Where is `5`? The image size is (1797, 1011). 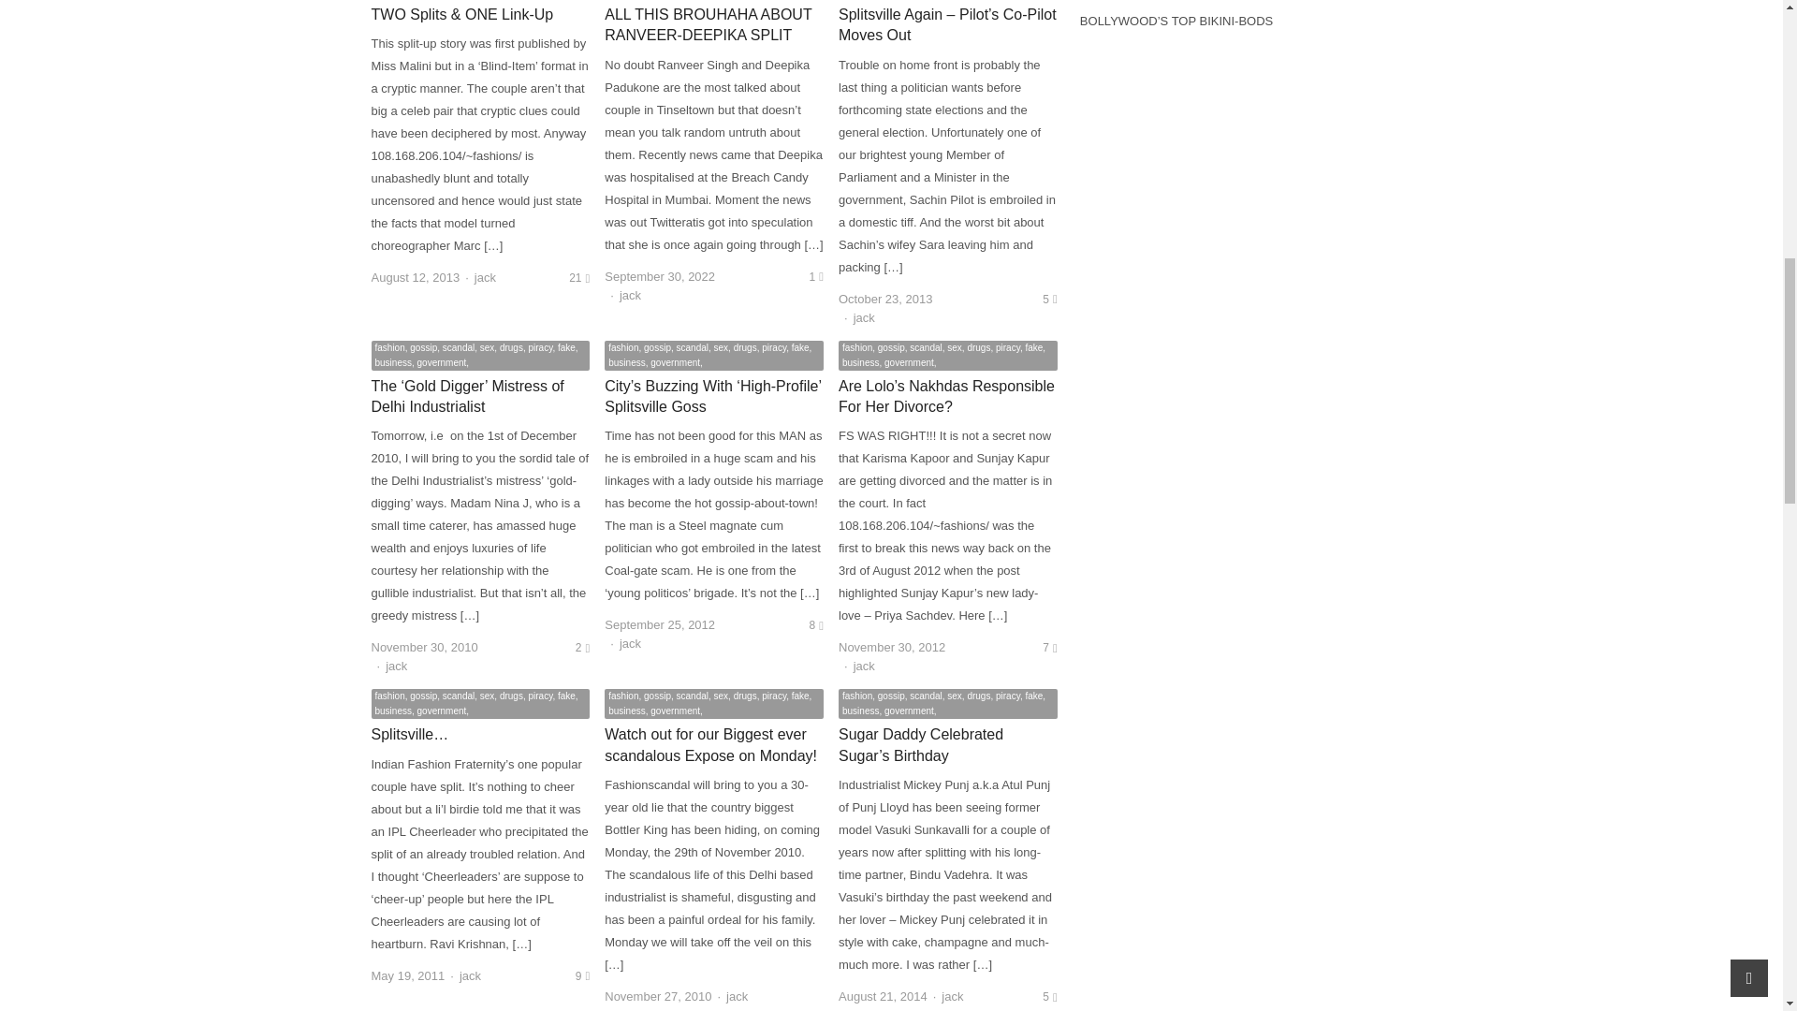
5 is located at coordinates (1048, 300).